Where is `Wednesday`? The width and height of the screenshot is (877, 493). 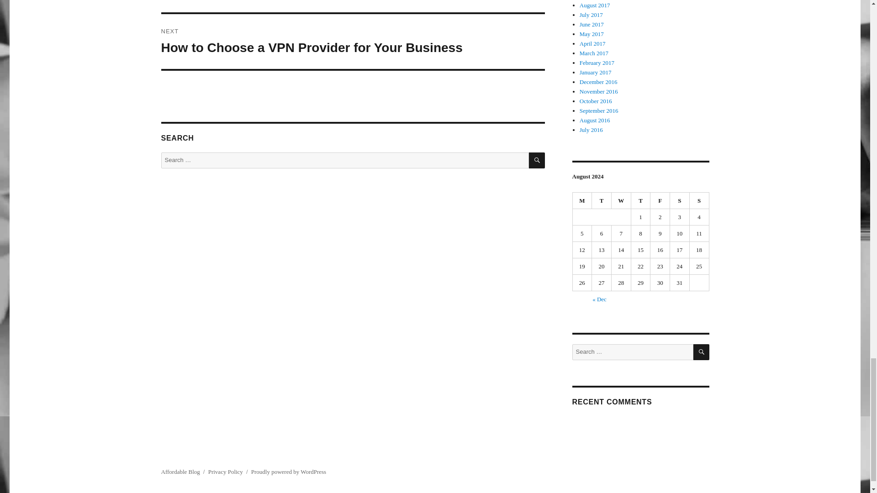 Wednesday is located at coordinates (621, 201).